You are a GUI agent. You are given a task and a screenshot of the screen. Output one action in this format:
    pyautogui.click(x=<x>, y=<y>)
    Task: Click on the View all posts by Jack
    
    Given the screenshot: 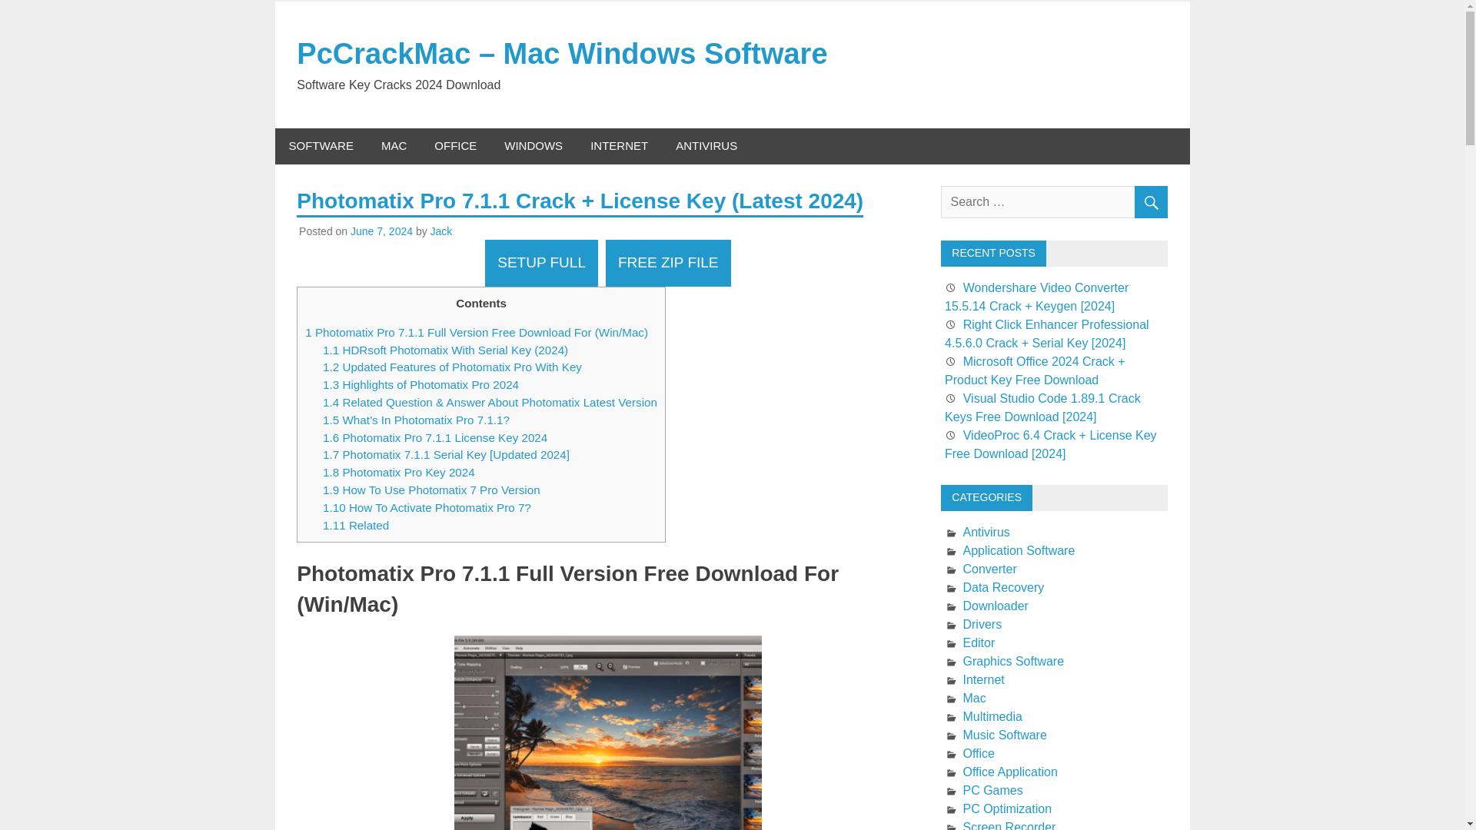 What is the action you would take?
    pyautogui.click(x=441, y=231)
    